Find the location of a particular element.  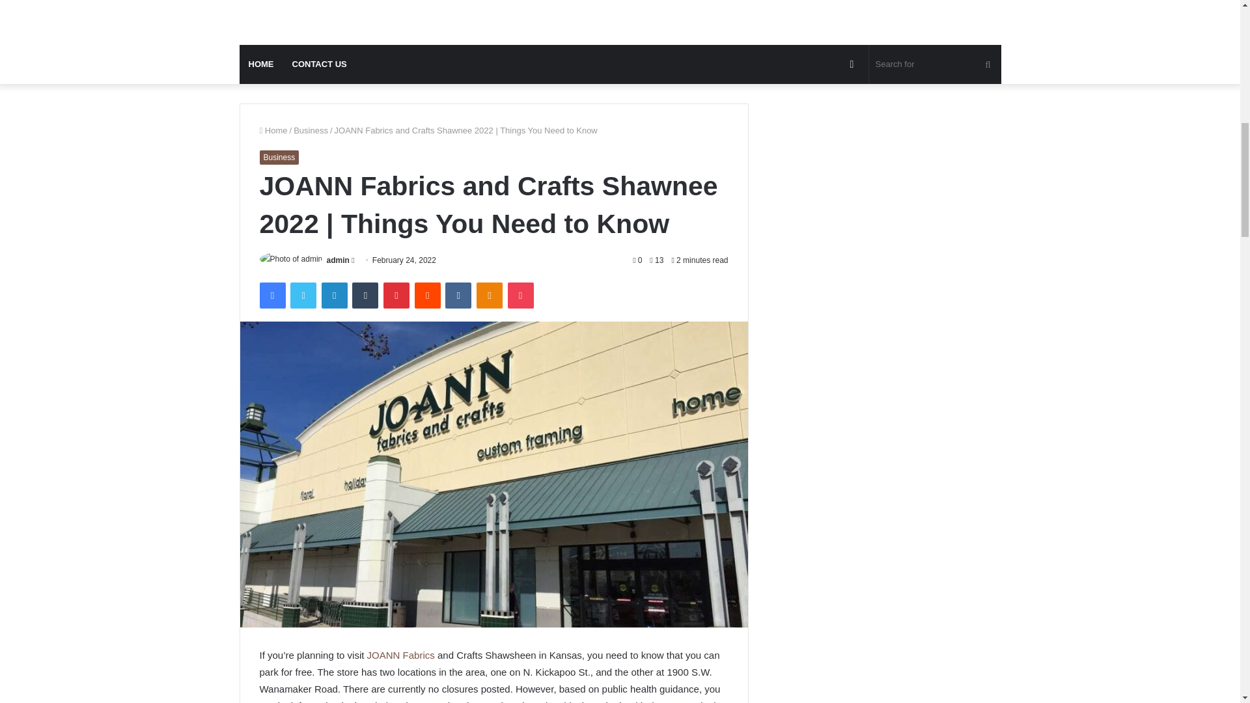

Tumblr is located at coordinates (365, 296).